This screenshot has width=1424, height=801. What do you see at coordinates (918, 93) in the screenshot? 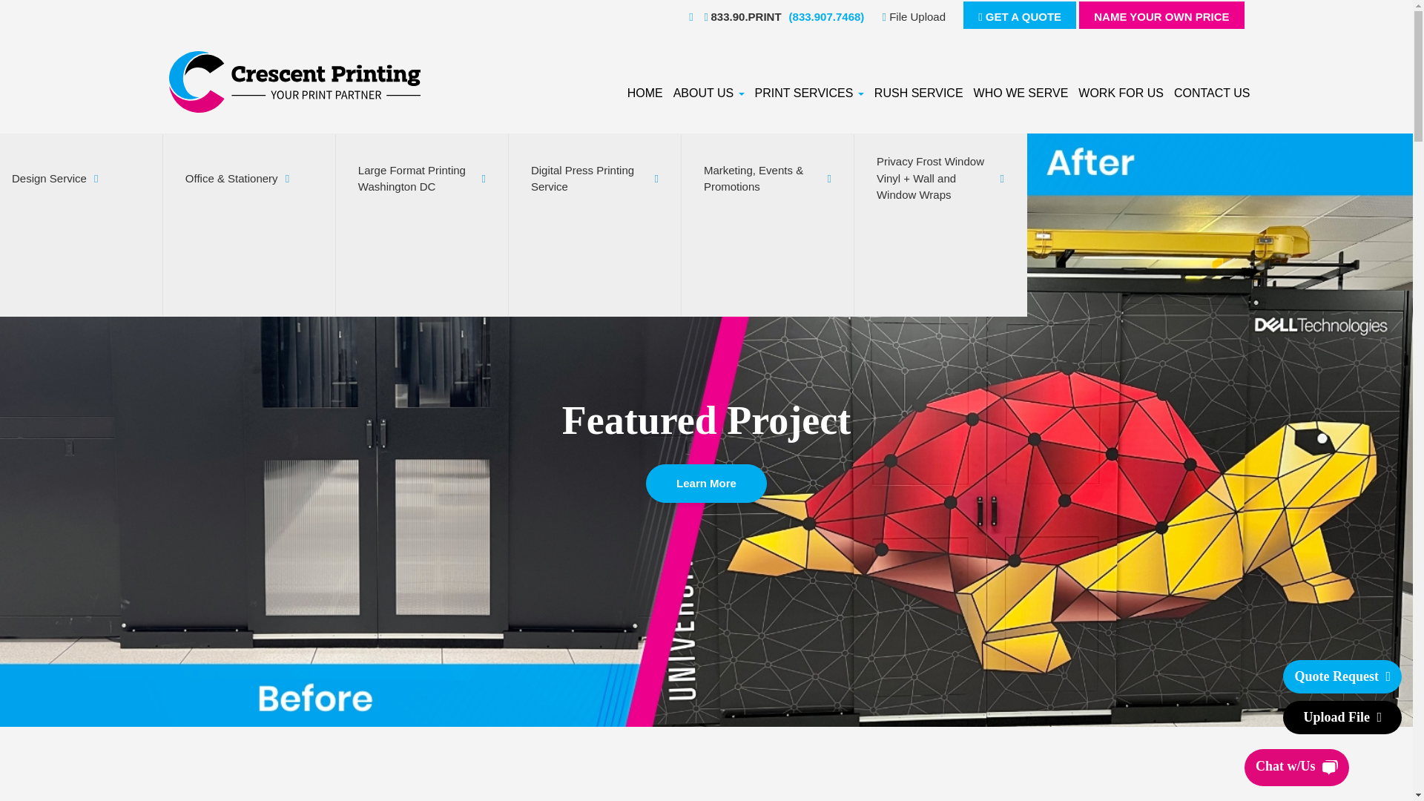
I see `RUSH SERVICE` at bounding box center [918, 93].